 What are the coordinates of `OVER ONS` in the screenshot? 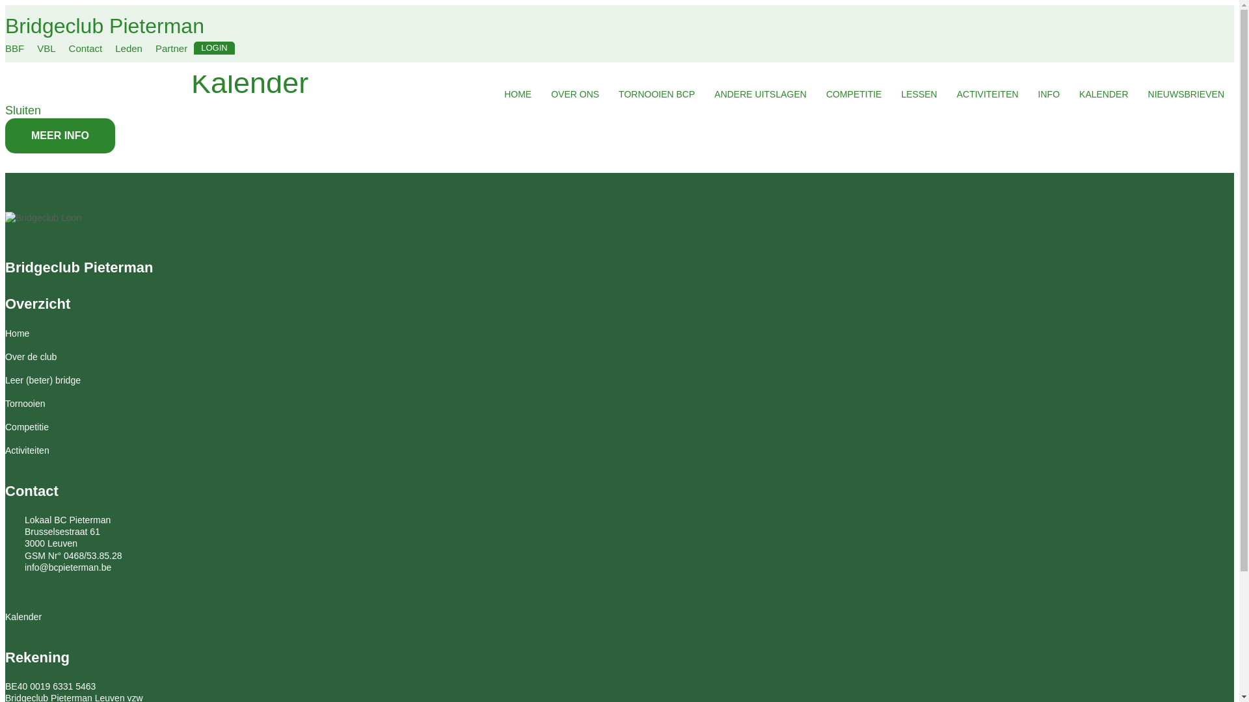 It's located at (575, 95).